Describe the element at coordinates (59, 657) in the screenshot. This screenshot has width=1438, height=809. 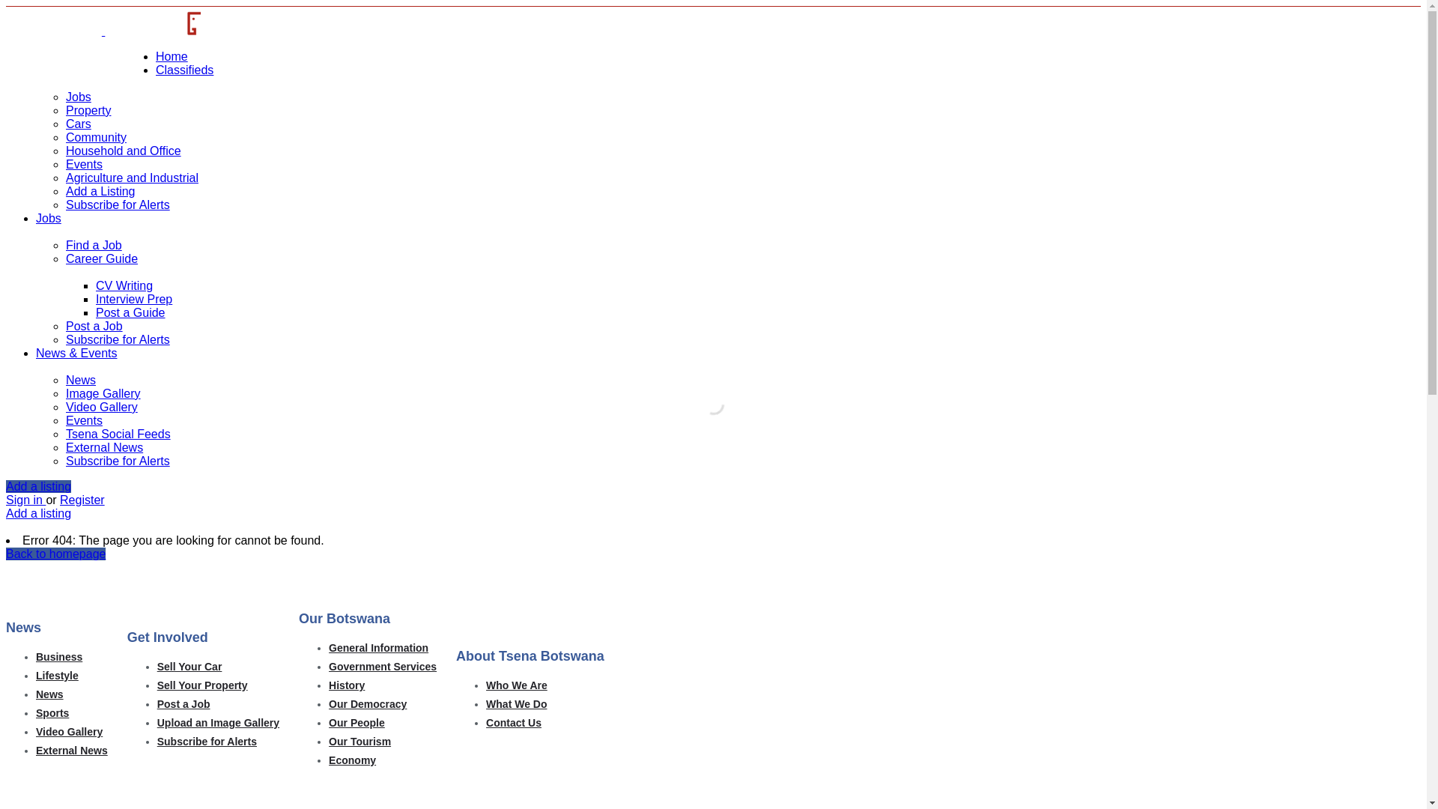
I see `Business` at that location.